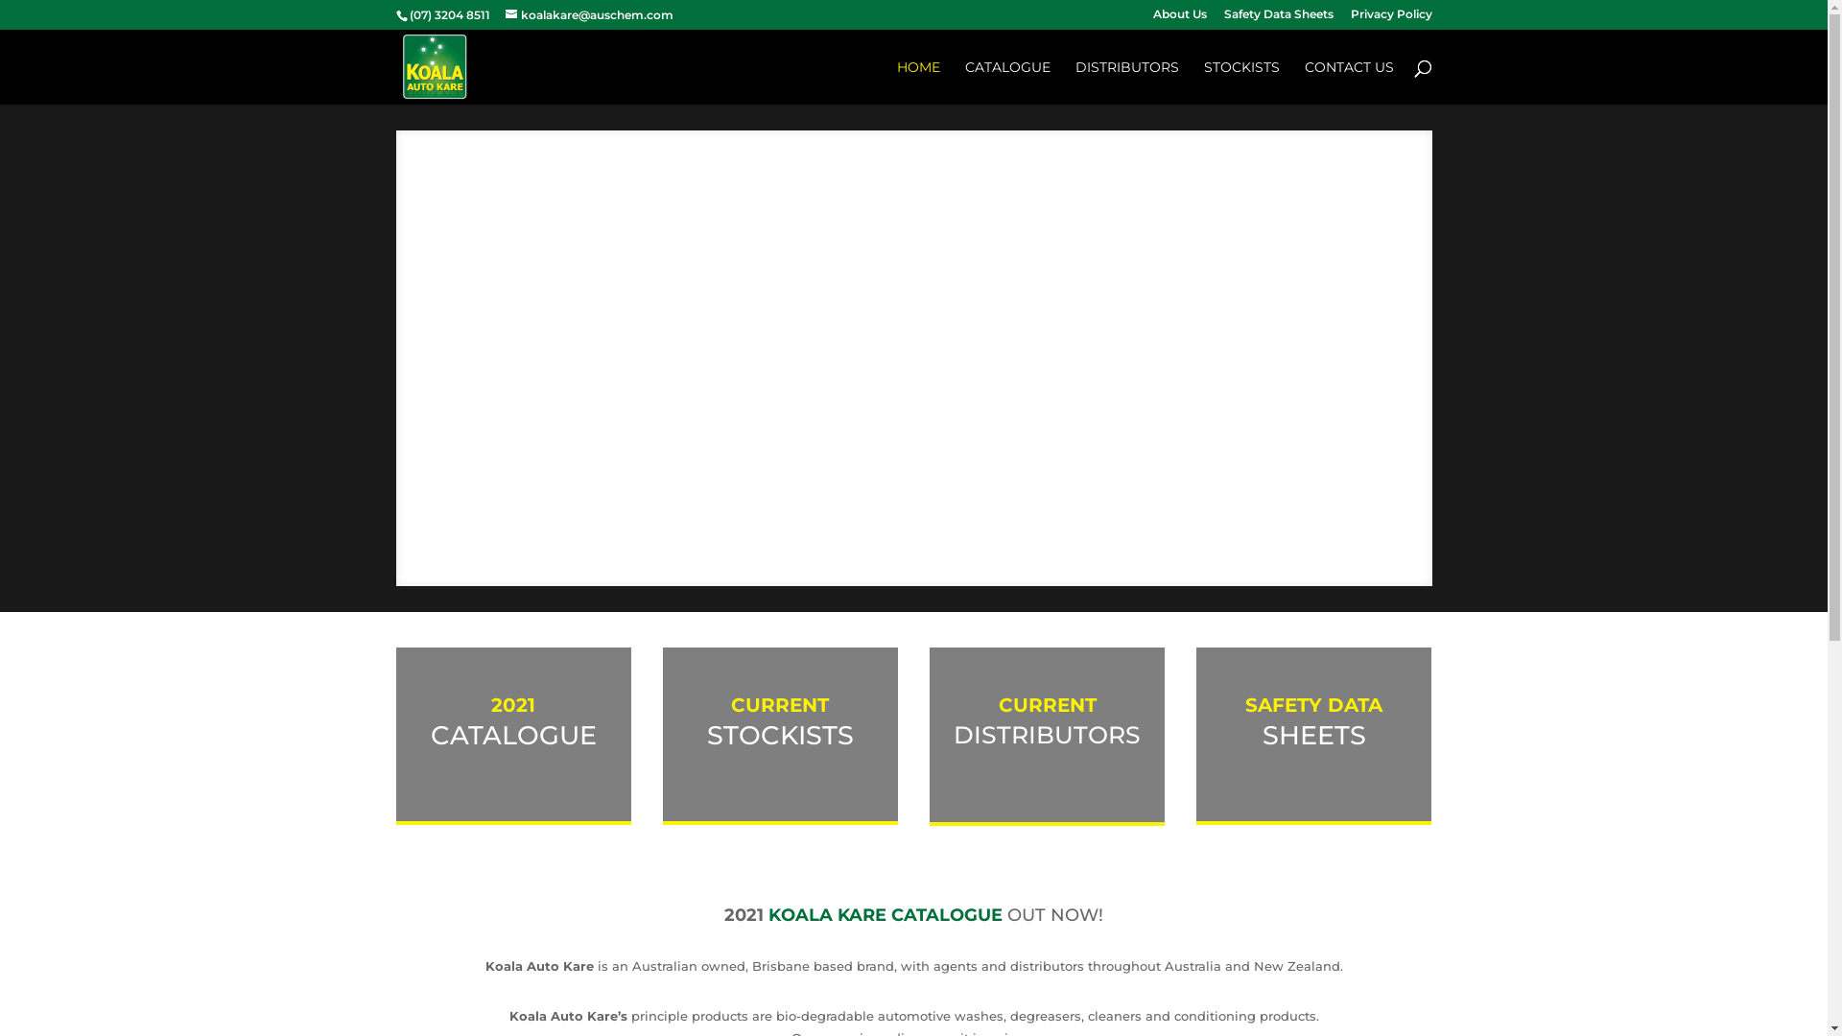 The image size is (1842, 1036). What do you see at coordinates (1314, 705) in the screenshot?
I see `SAFETY DATA` at bounding box center [1314, 705].